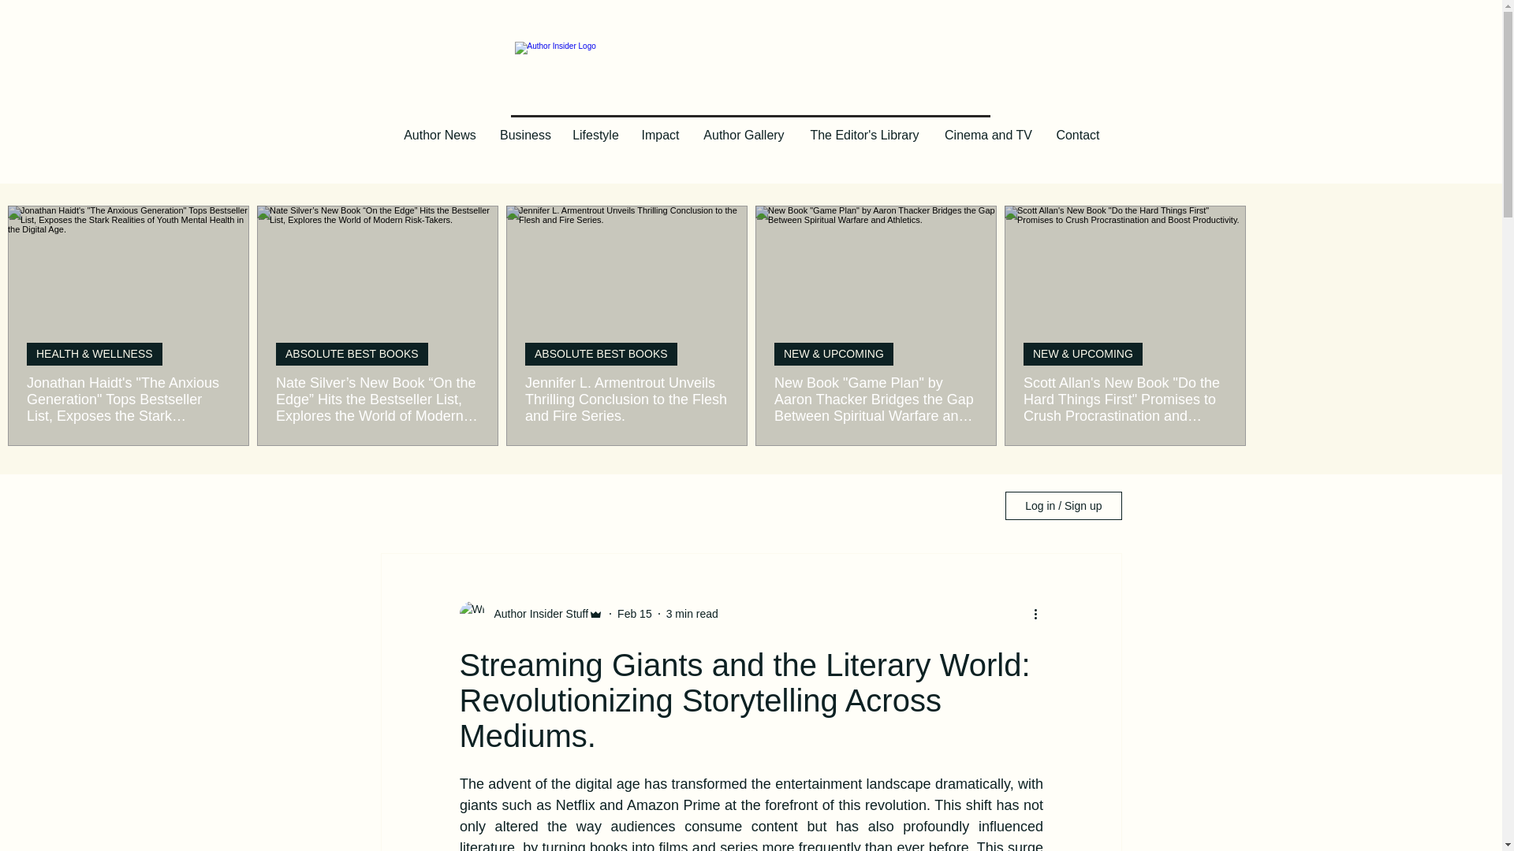 This screenshot has width=1514, height=851. I want to click on Lifestyle, so click(595, 135).